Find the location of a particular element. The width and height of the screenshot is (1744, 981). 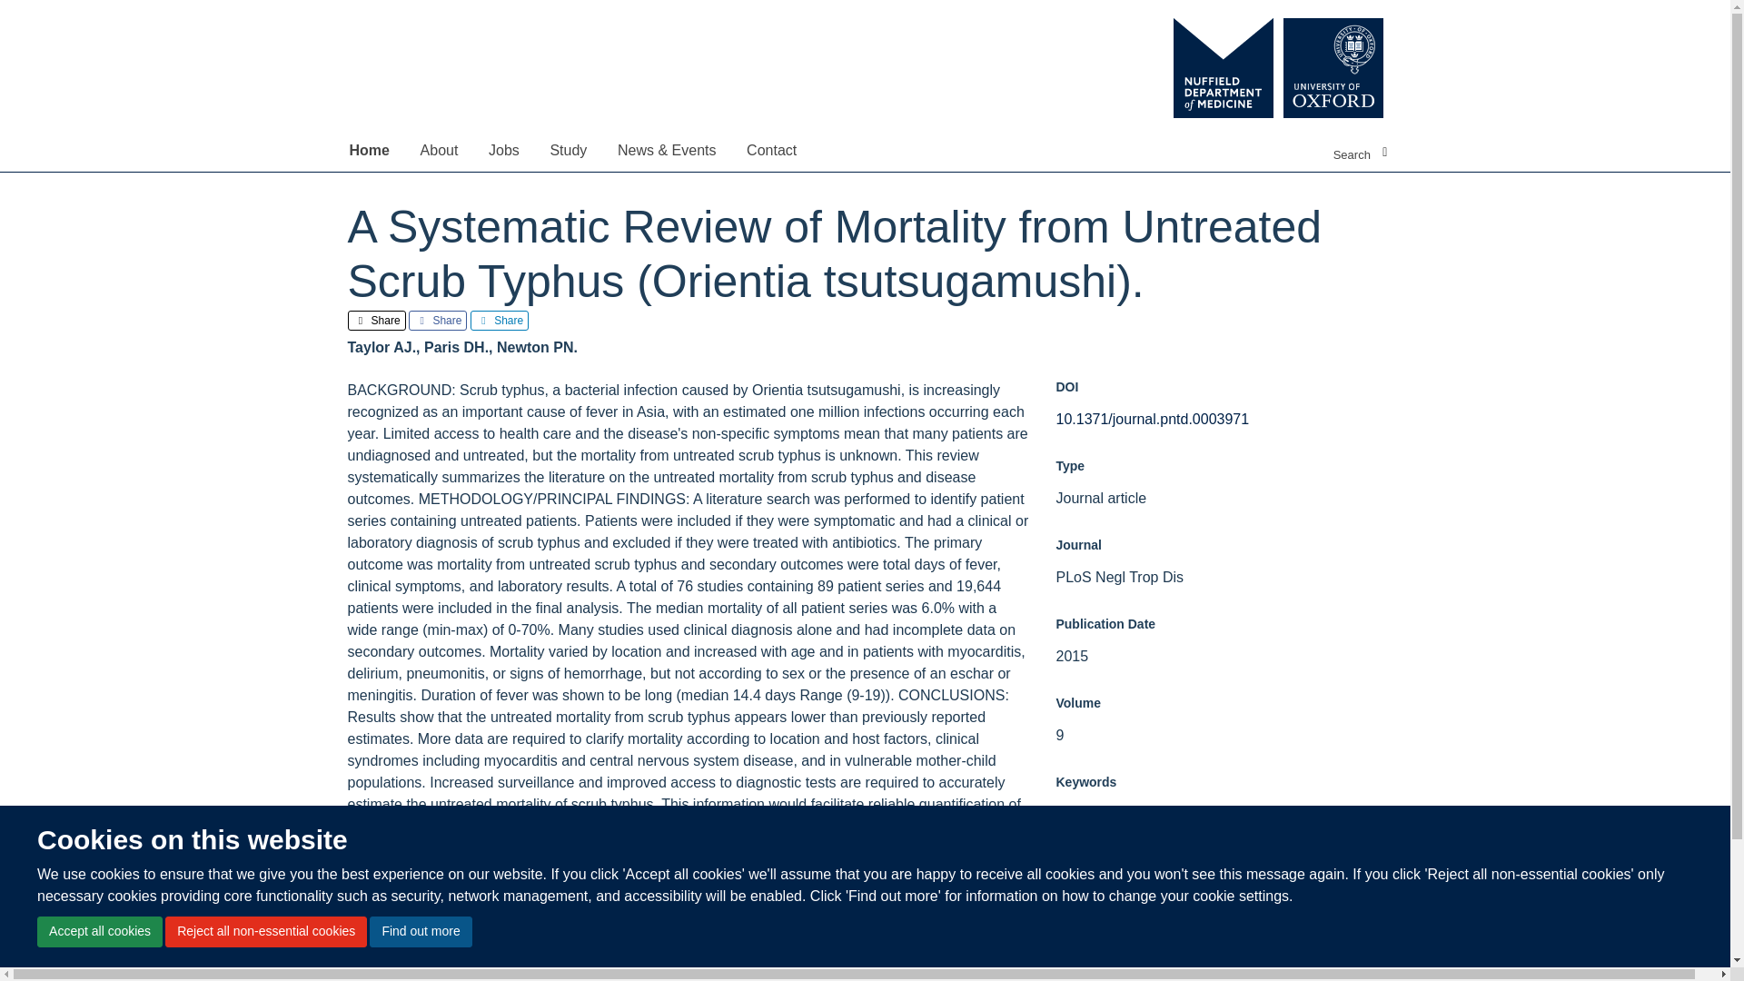

Reject all non-essential cookies is located at coordinates (265, 932).